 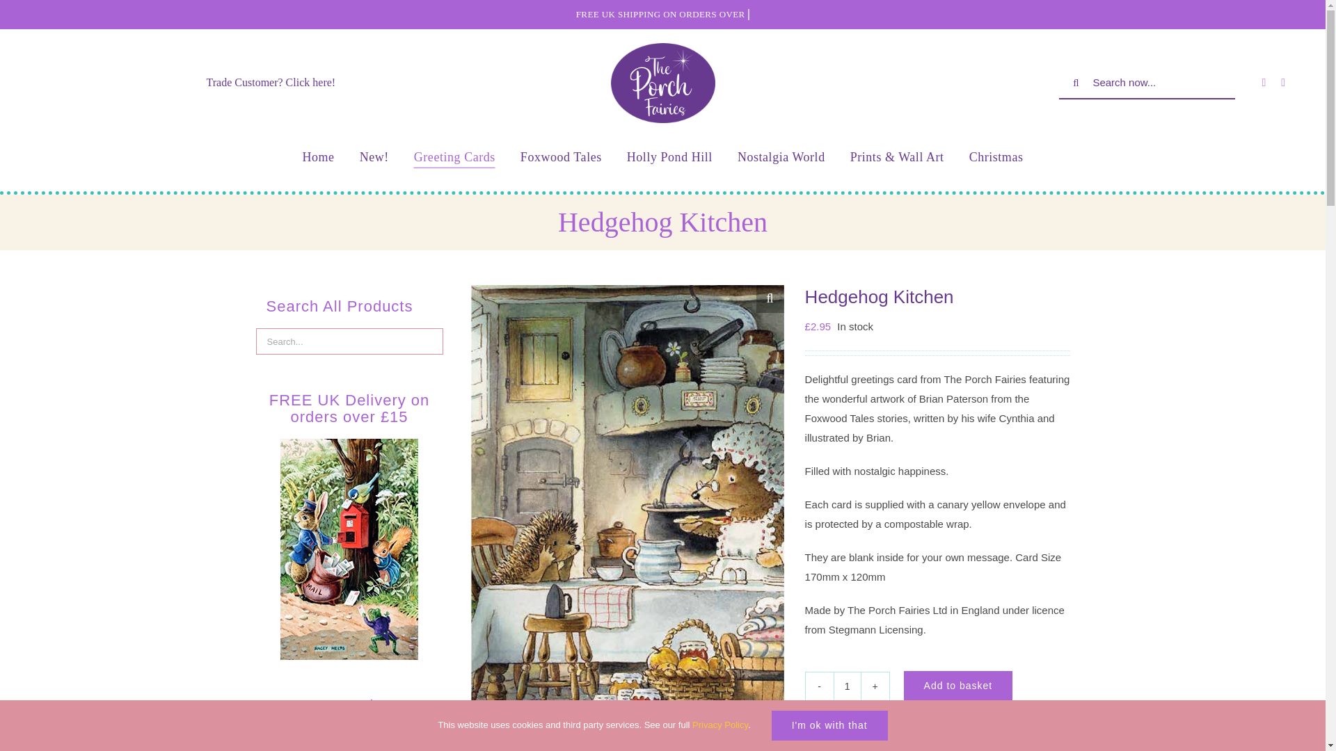 I want to click on Trade Customer? Click here!, so click(x=271, y=82).